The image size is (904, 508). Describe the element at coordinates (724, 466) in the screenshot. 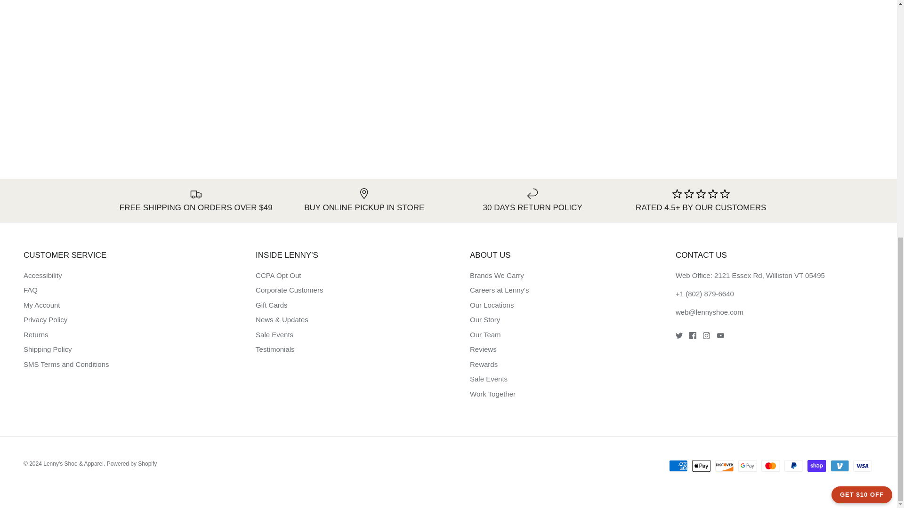

I see `Discover` at that location.